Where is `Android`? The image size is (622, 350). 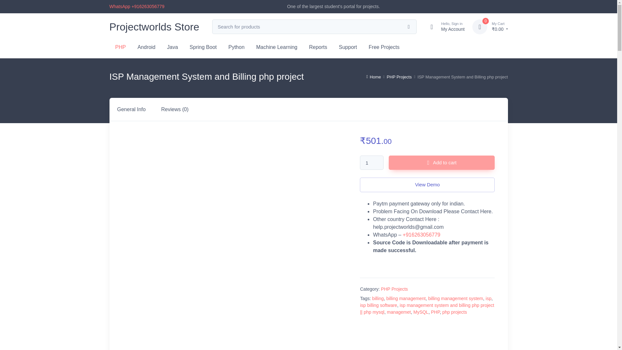
Android is located at coordinates (146, 46).